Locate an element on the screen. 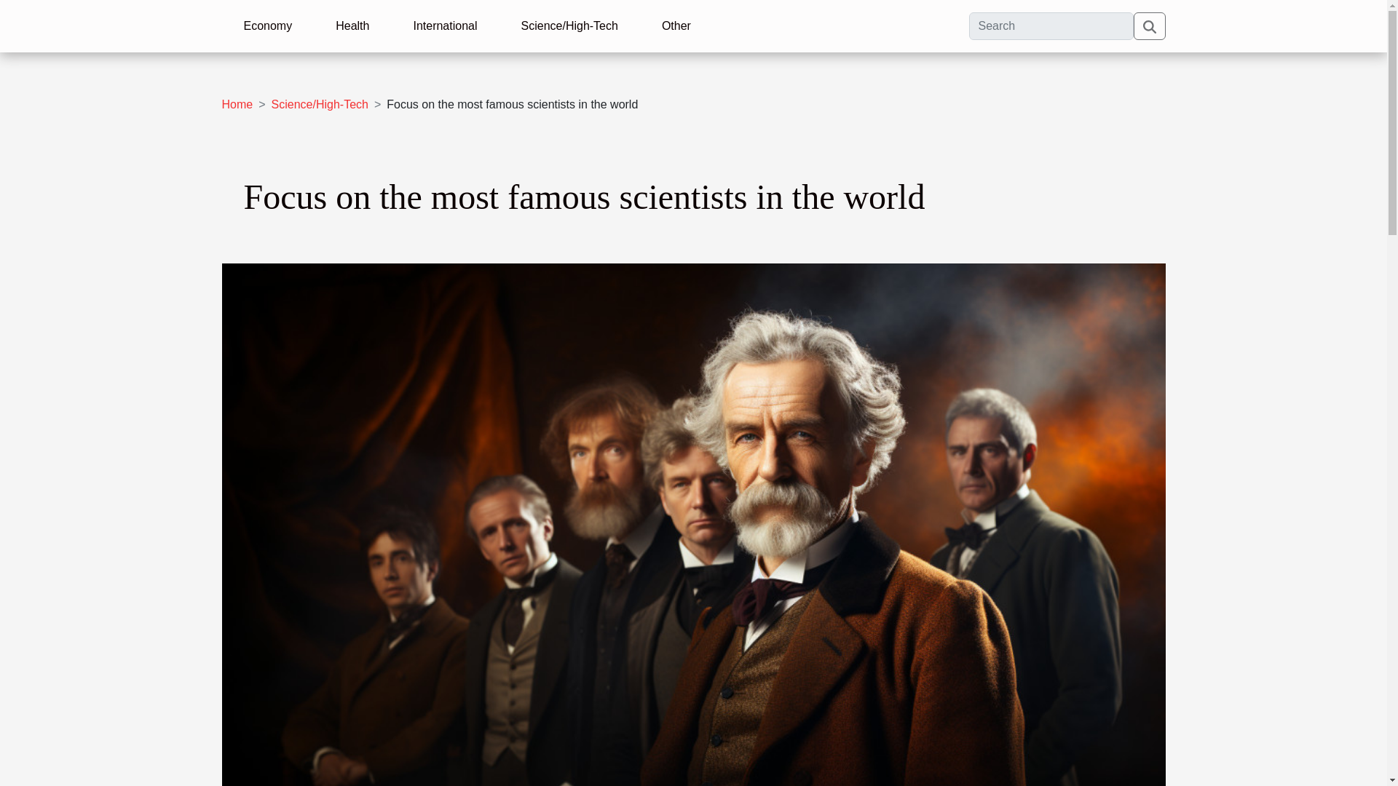 This screenshot has width=1398, height=786. Economy is located at coordinates (267, 26).